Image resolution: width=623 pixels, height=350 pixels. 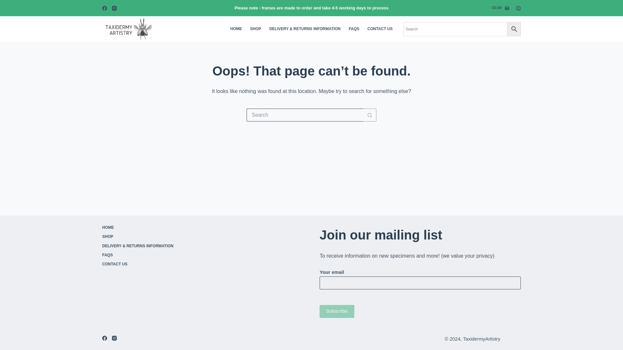 I want to click on Search for..., so click(x=305, y=115).